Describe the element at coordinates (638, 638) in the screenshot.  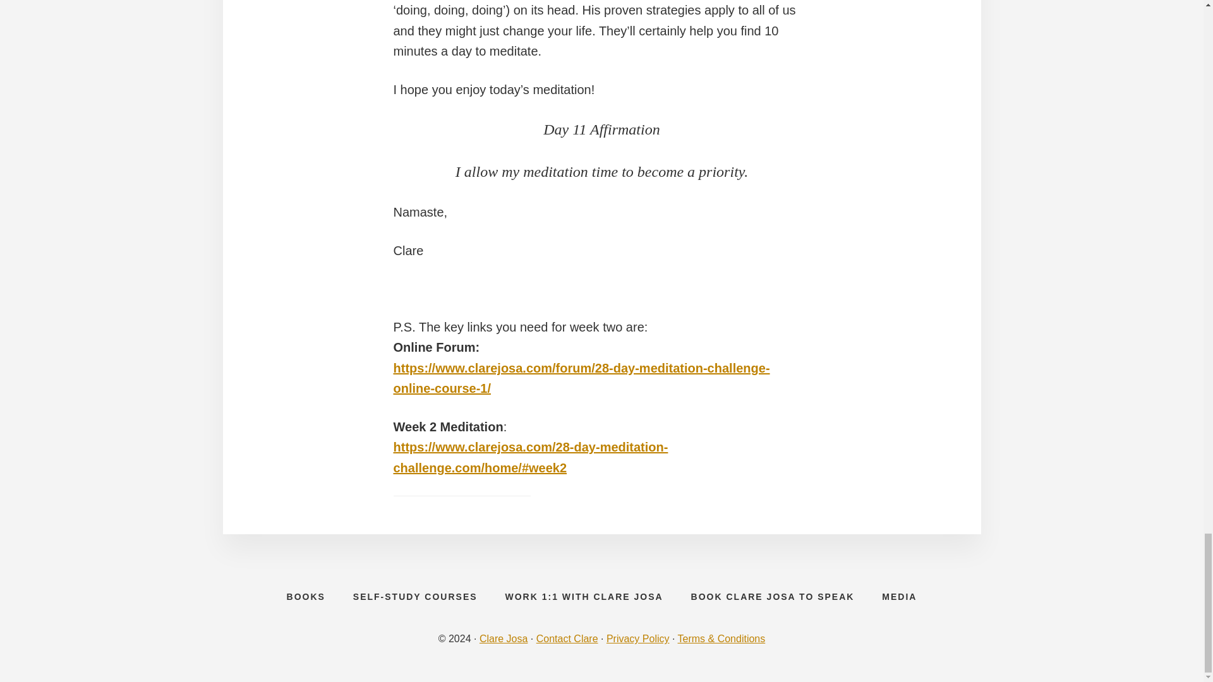
I see `Privacy Policy` at that location.